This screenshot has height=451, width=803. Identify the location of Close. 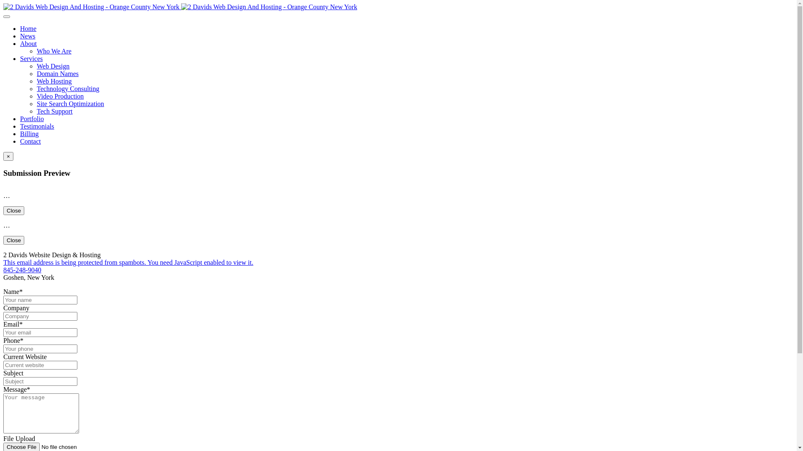
(14, 241).